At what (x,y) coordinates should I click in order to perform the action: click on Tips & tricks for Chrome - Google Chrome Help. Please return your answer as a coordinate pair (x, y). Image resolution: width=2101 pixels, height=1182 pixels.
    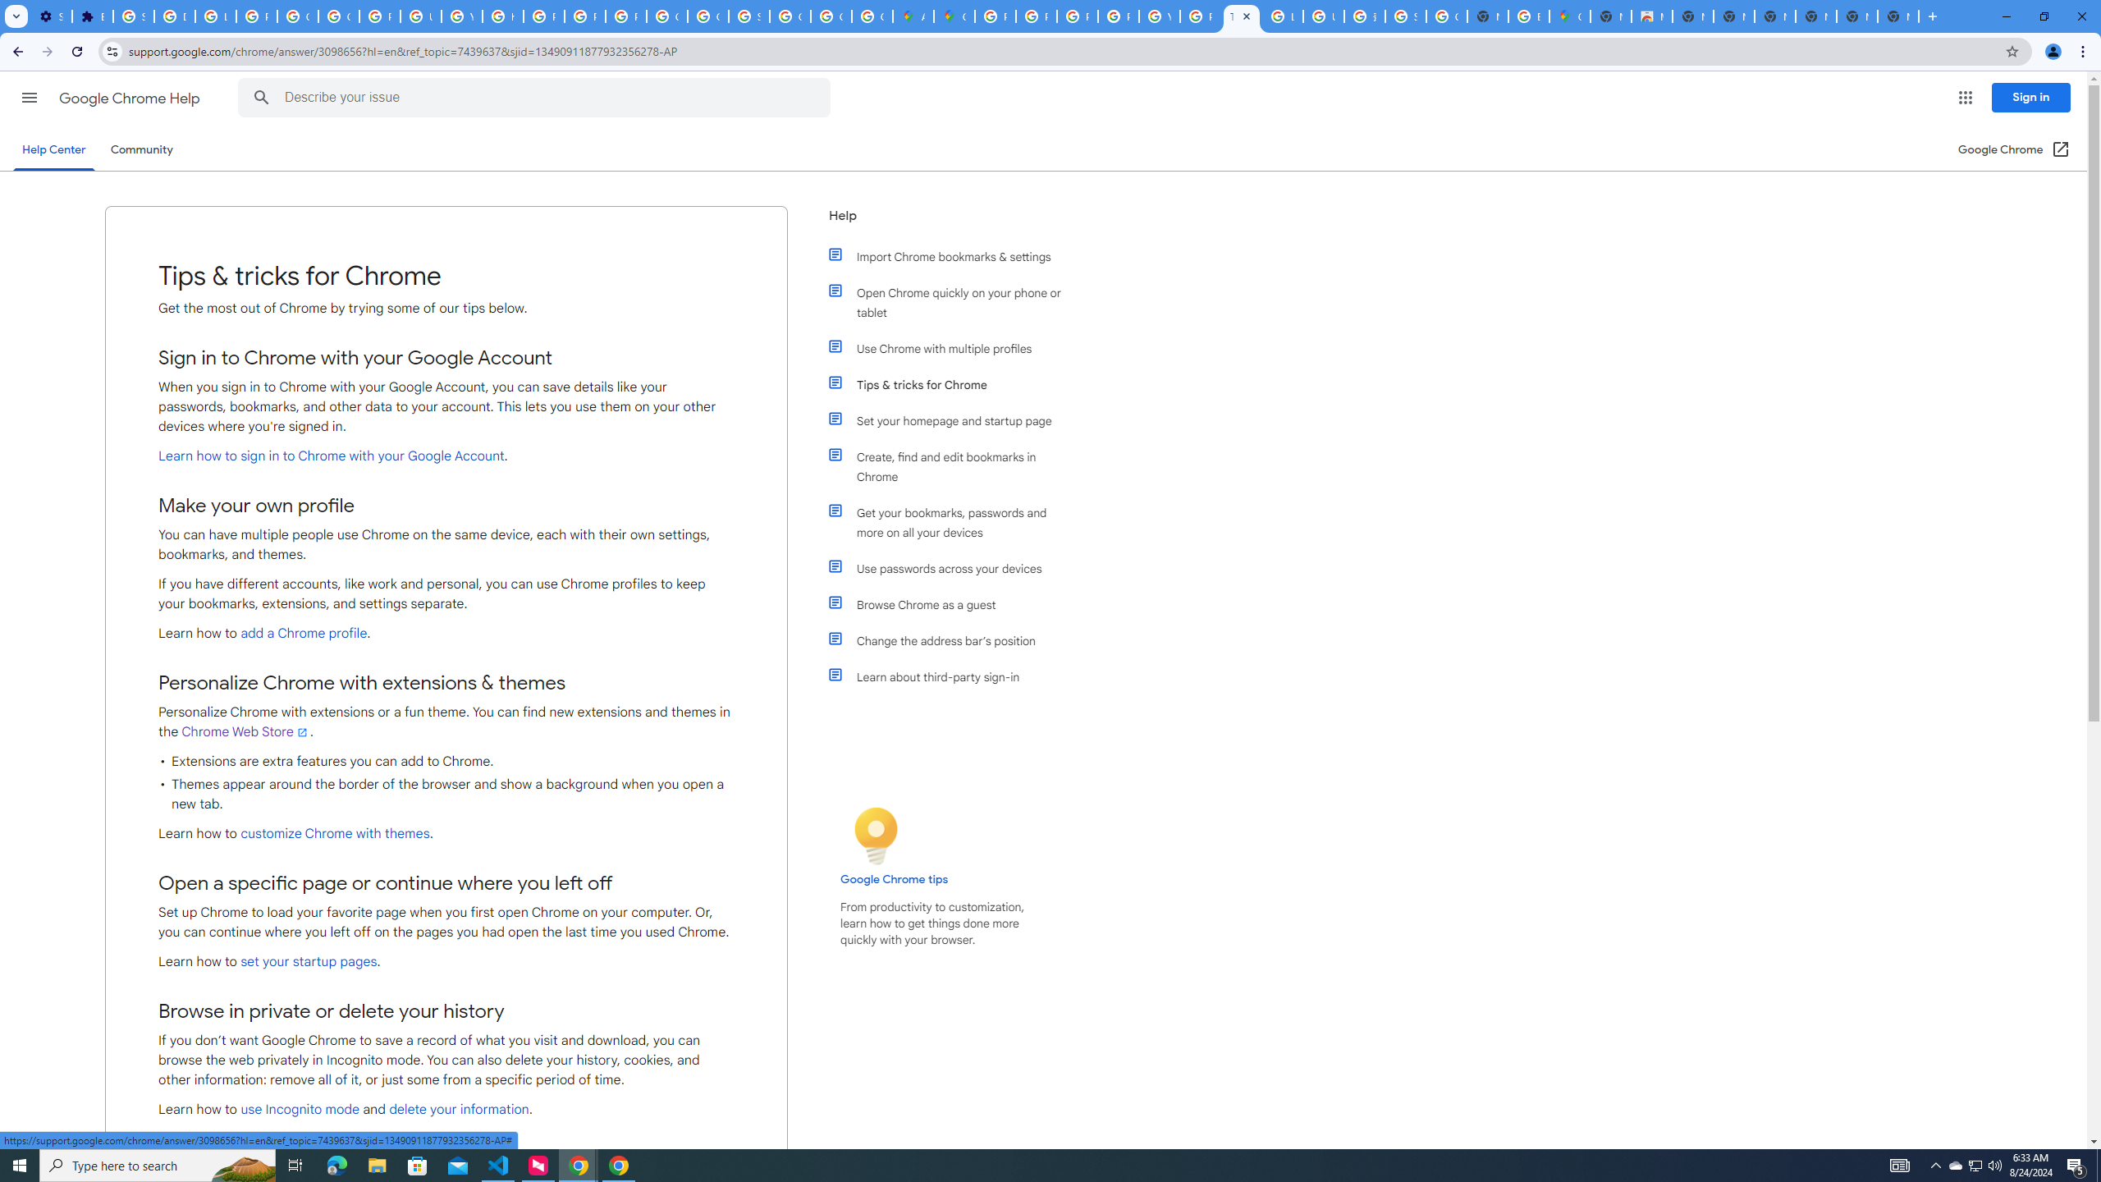
    Looking at the image, I should click on (1241, 16).